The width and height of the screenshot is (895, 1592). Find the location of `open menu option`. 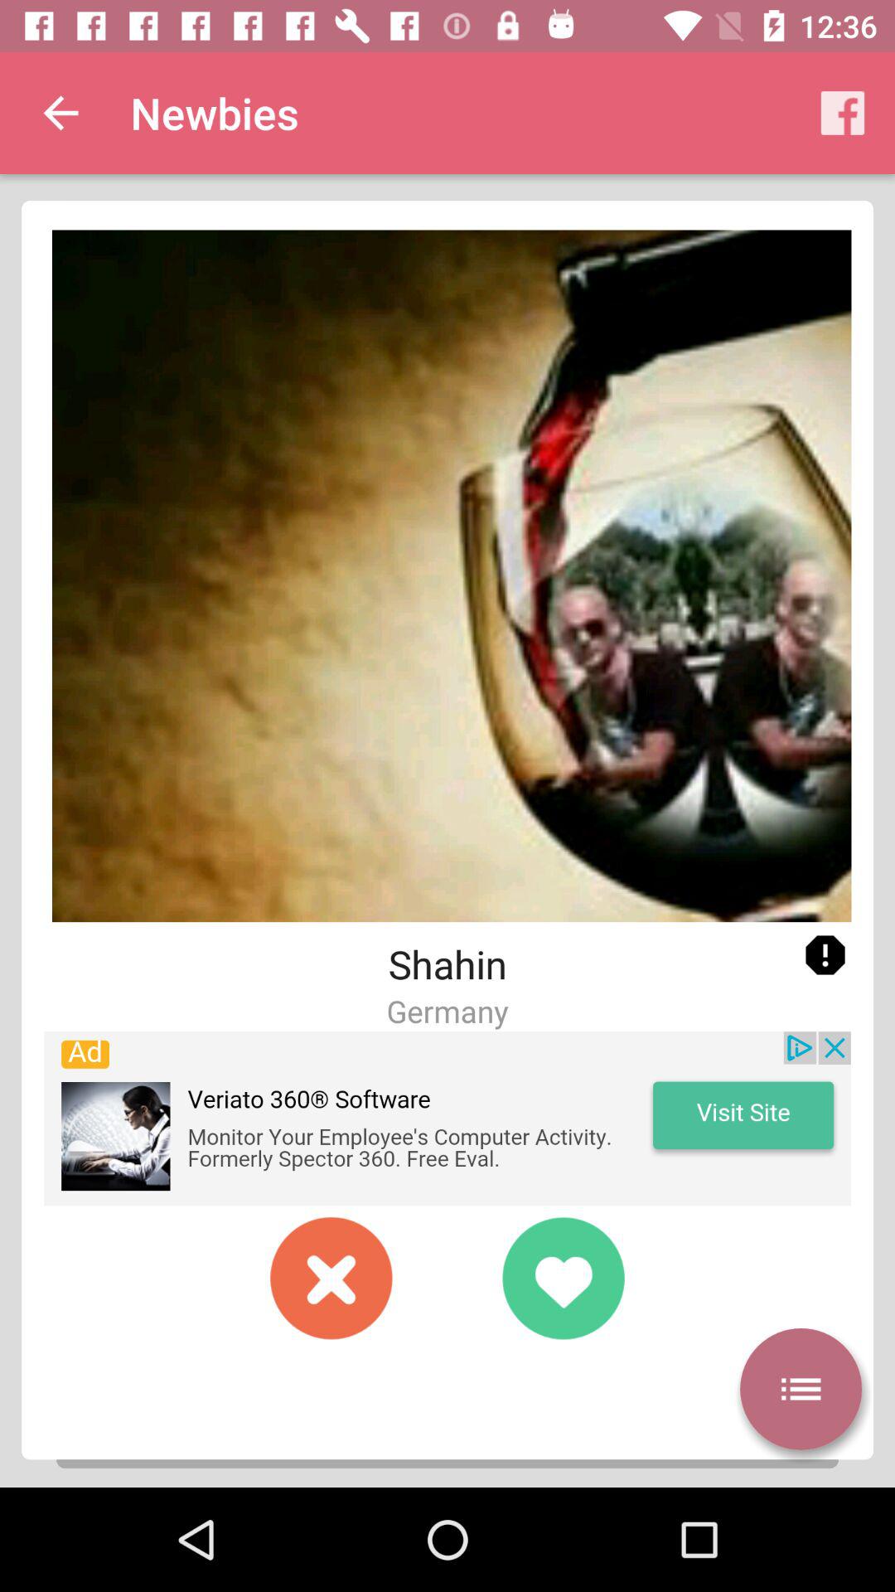

open menu option is located at coordinates (801, 1389).